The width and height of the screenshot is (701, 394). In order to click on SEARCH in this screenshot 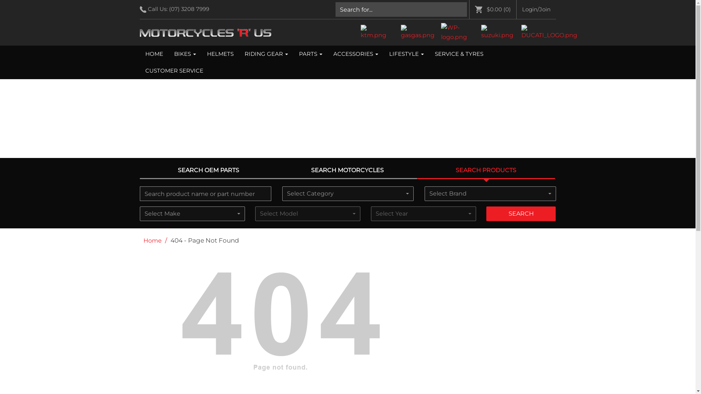, I will do `click(521, 214)`.